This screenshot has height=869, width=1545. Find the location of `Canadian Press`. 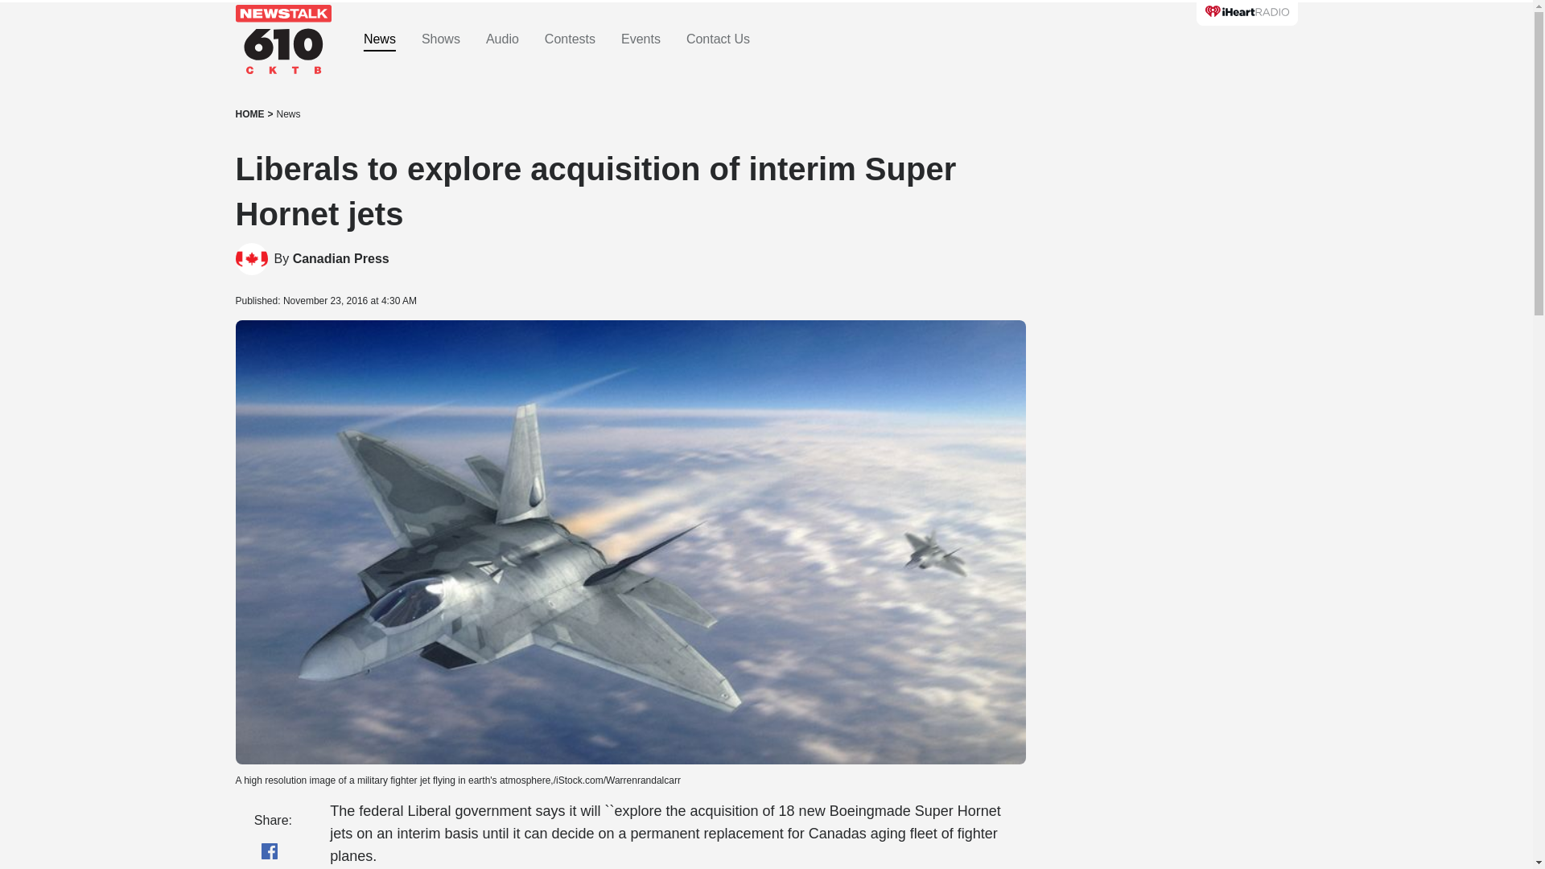

Canadian Press is located at coordinates (251, 259).